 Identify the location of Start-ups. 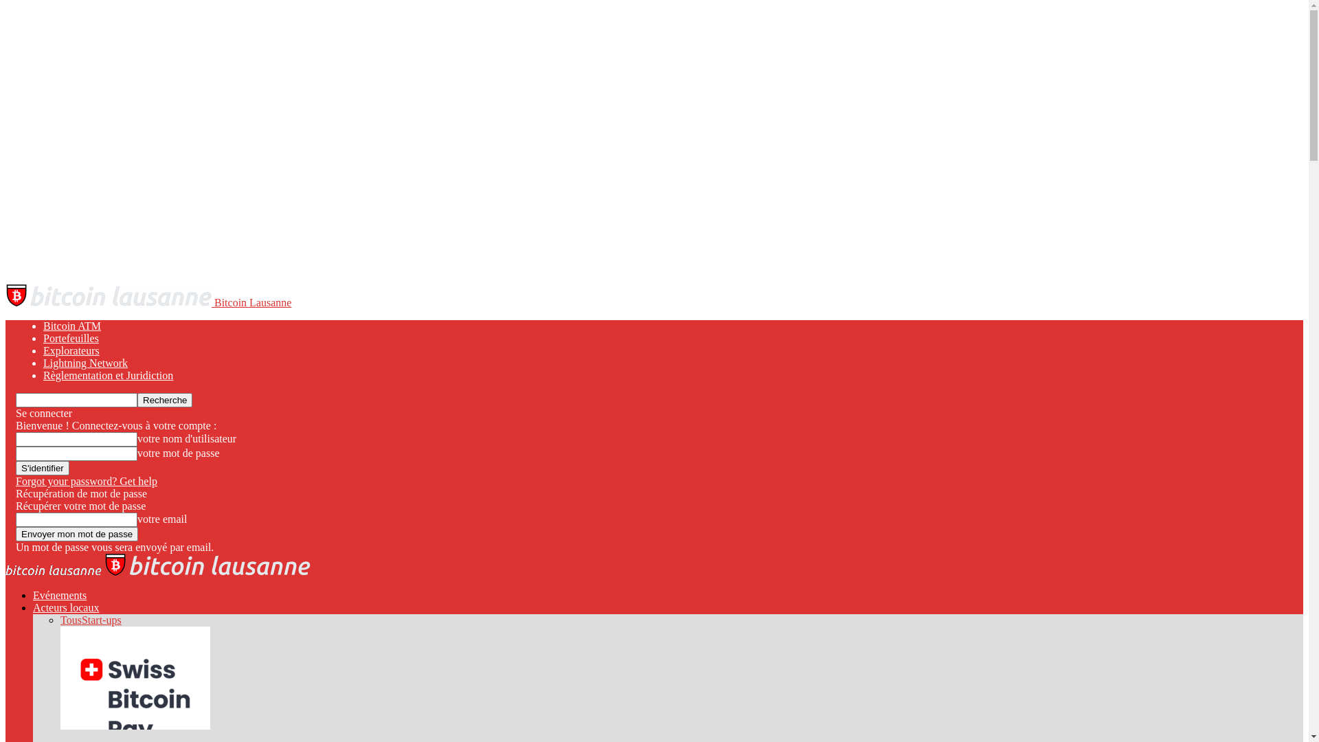
(102, 620).